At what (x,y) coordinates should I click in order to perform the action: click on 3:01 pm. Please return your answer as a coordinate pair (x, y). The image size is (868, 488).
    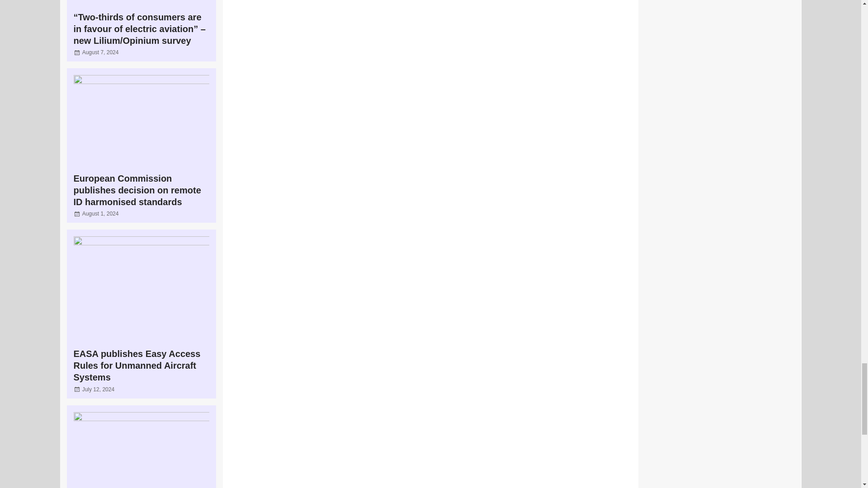
    Looking at the image, I should click on (100, 213).